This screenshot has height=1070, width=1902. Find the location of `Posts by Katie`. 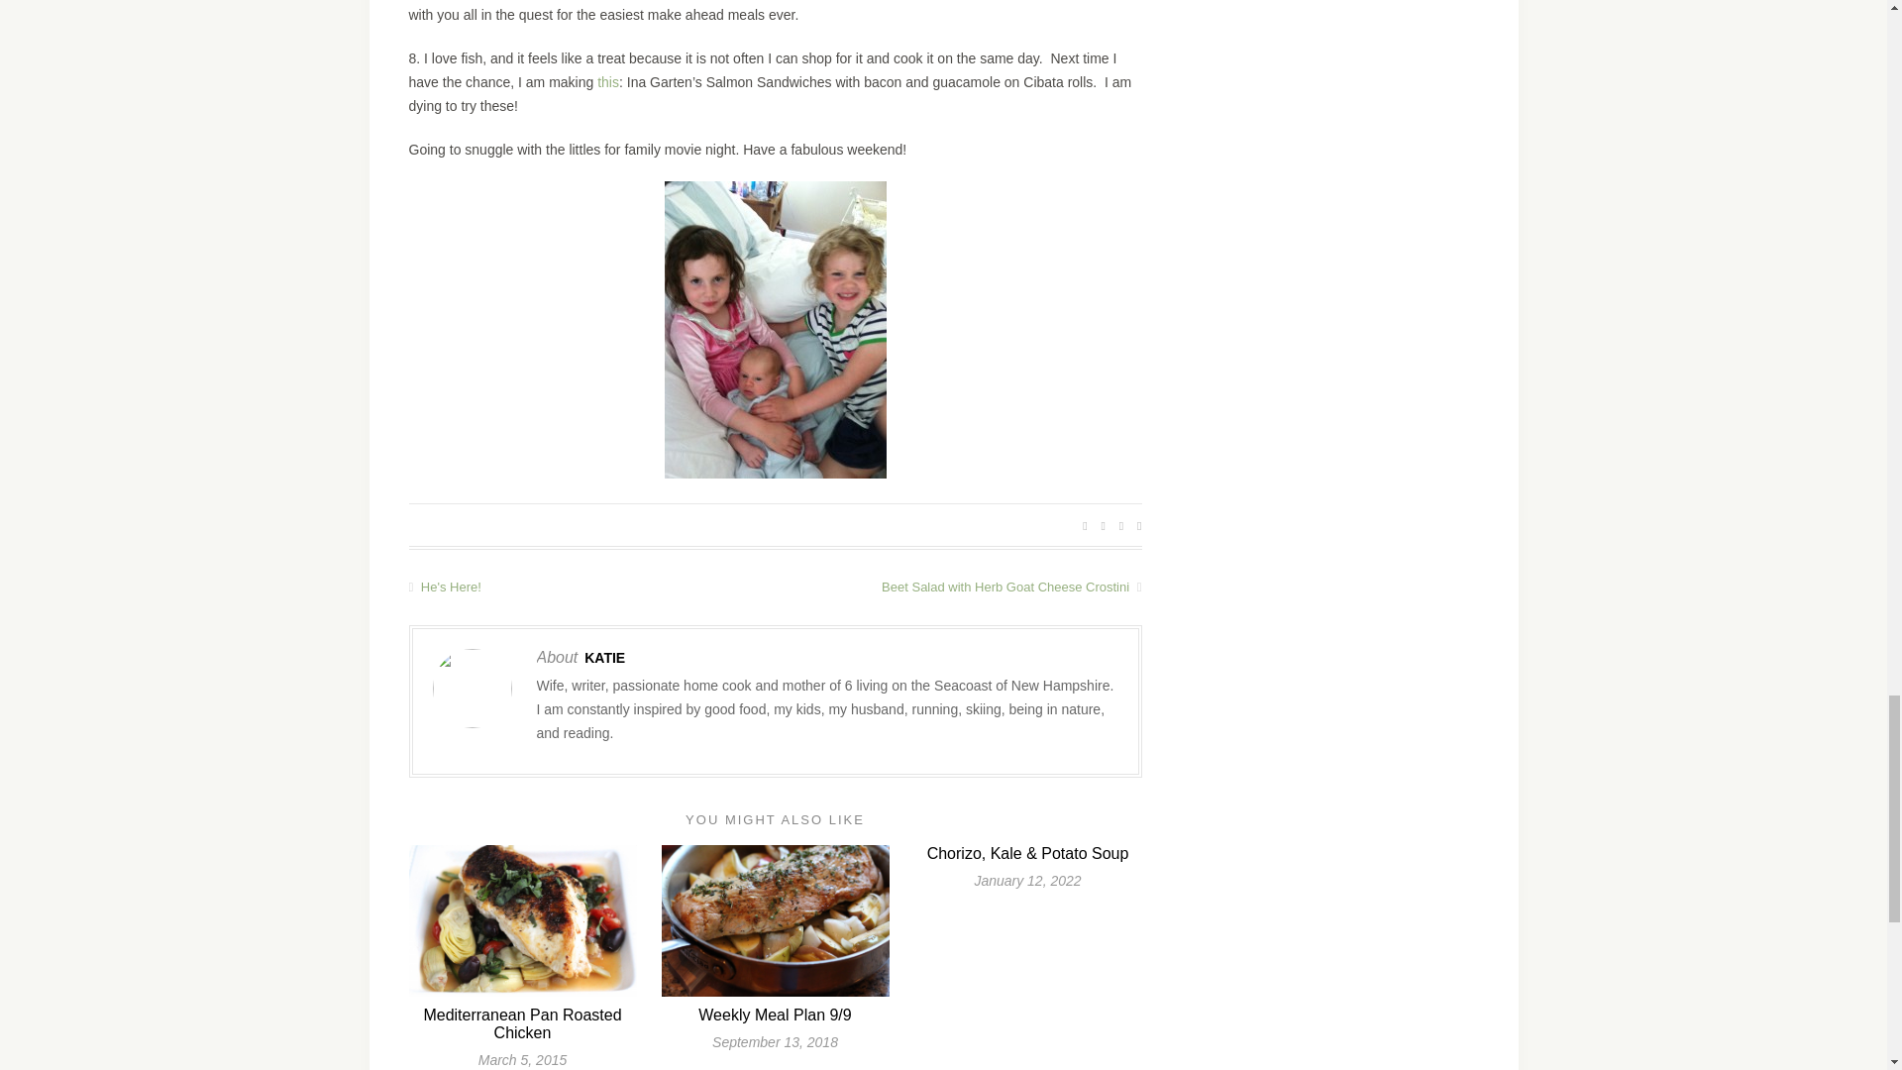

Posts by Katie is located at coordinates (604, 657).